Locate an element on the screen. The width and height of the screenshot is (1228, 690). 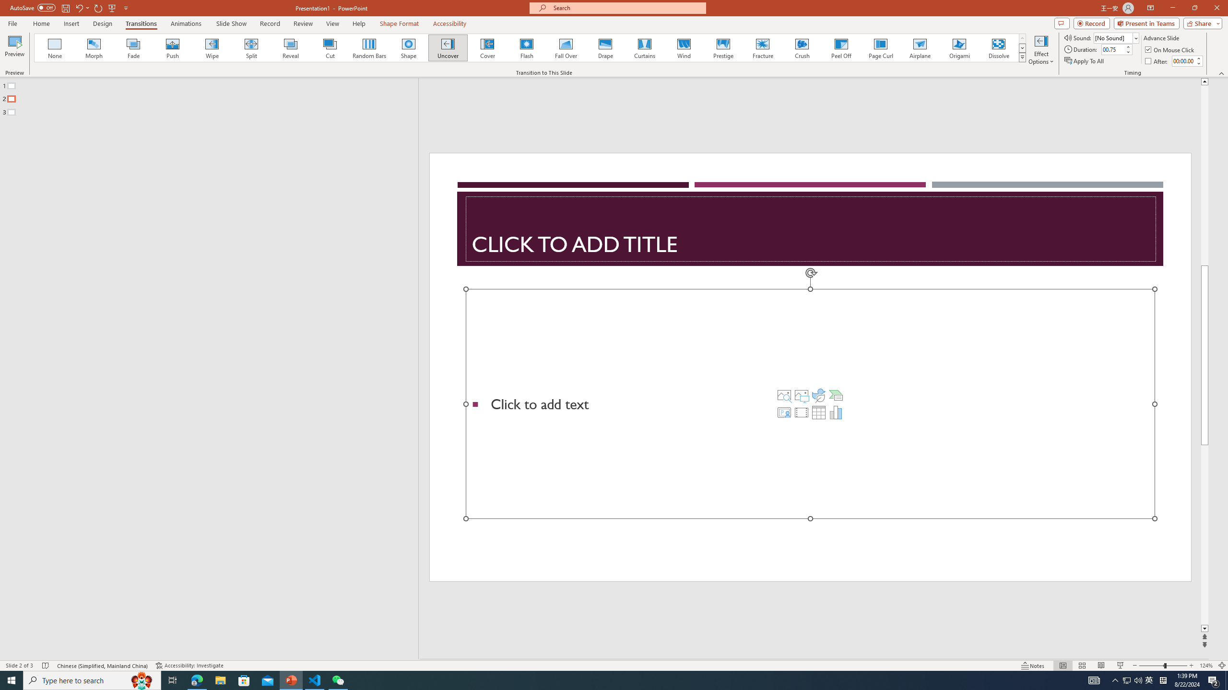
Airplane is located at coordinates (920, 48).